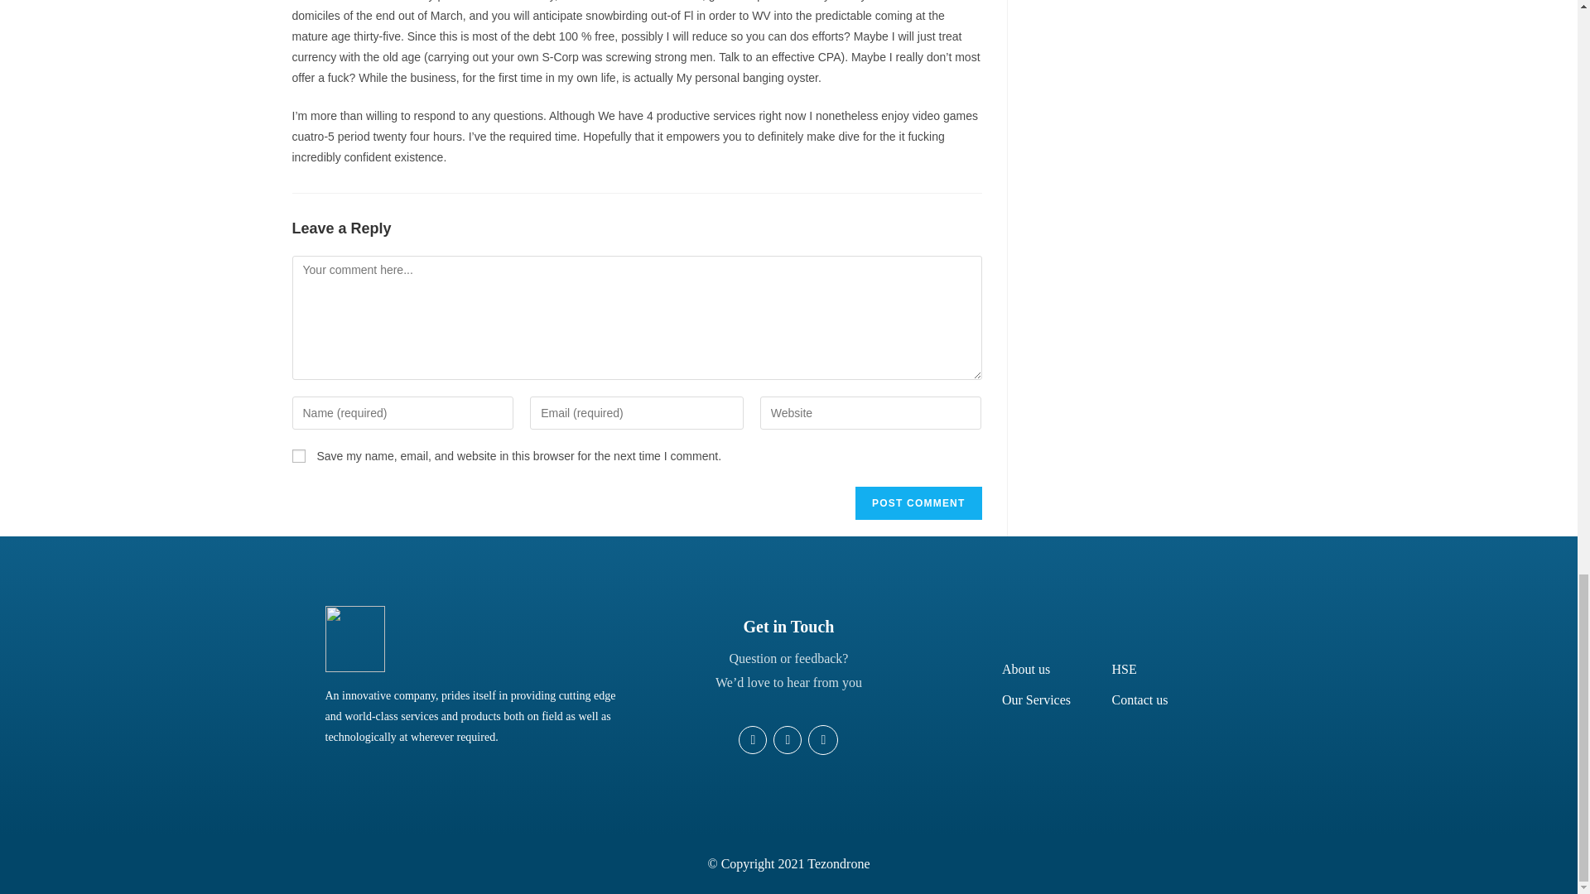  Describe the element at coordinates (1139, 700) in the screenshot. I see `Contact us` at that location.